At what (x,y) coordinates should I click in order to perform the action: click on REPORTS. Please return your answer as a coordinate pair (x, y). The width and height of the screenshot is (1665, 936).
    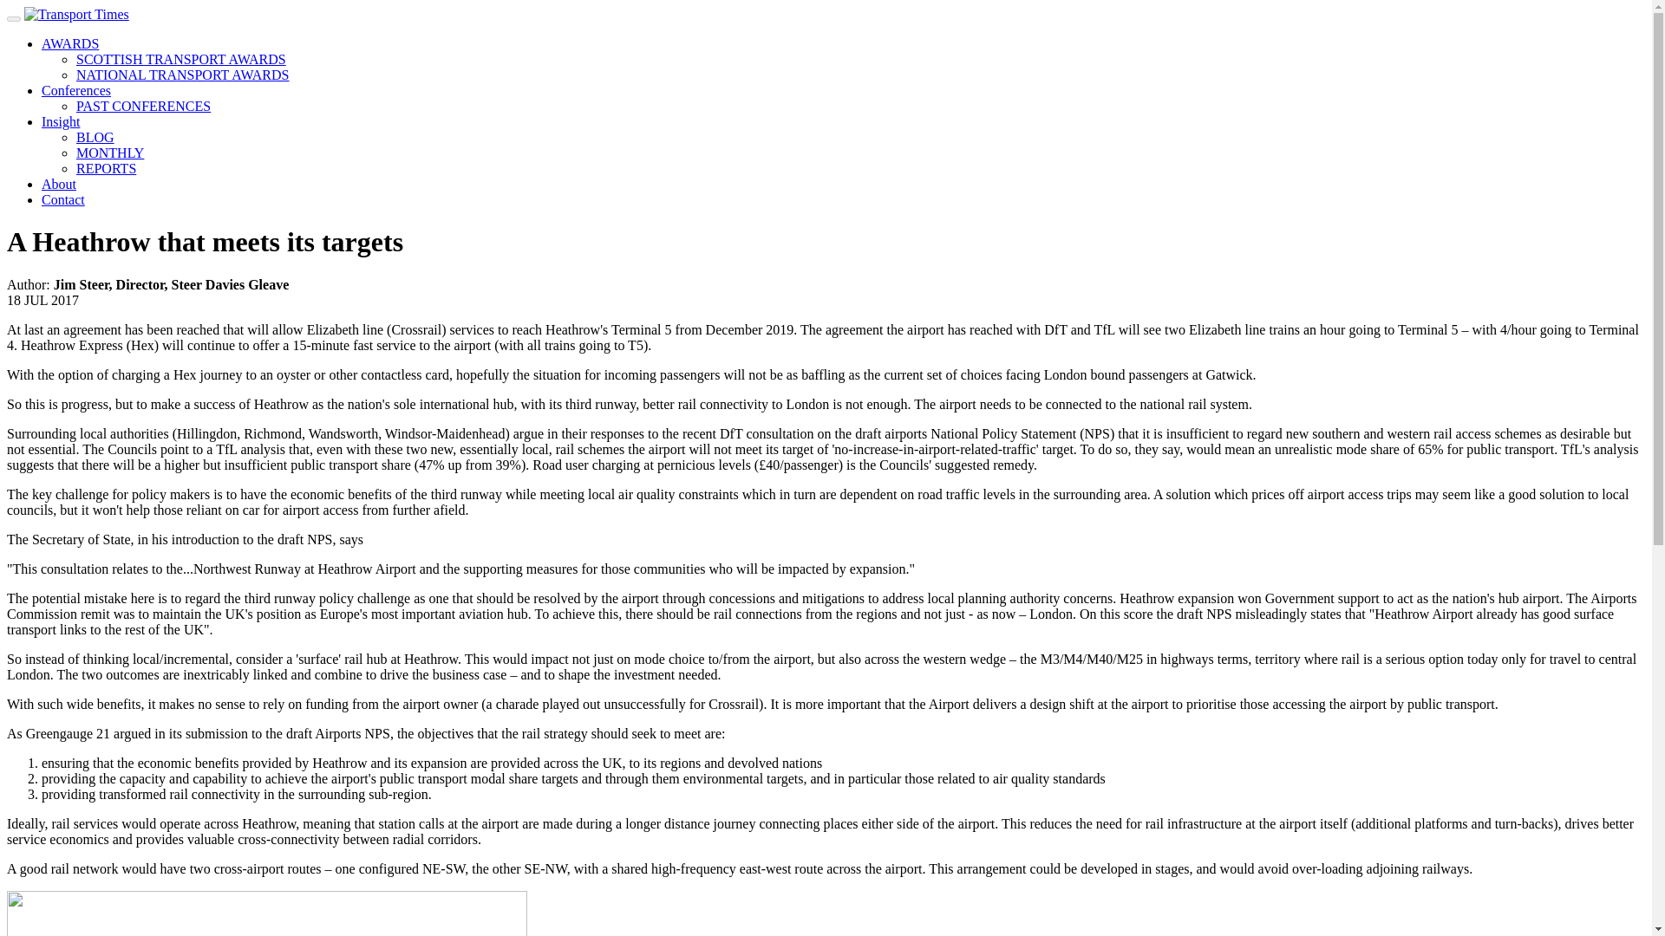
    Looking at the image, I should click on (106, 168).